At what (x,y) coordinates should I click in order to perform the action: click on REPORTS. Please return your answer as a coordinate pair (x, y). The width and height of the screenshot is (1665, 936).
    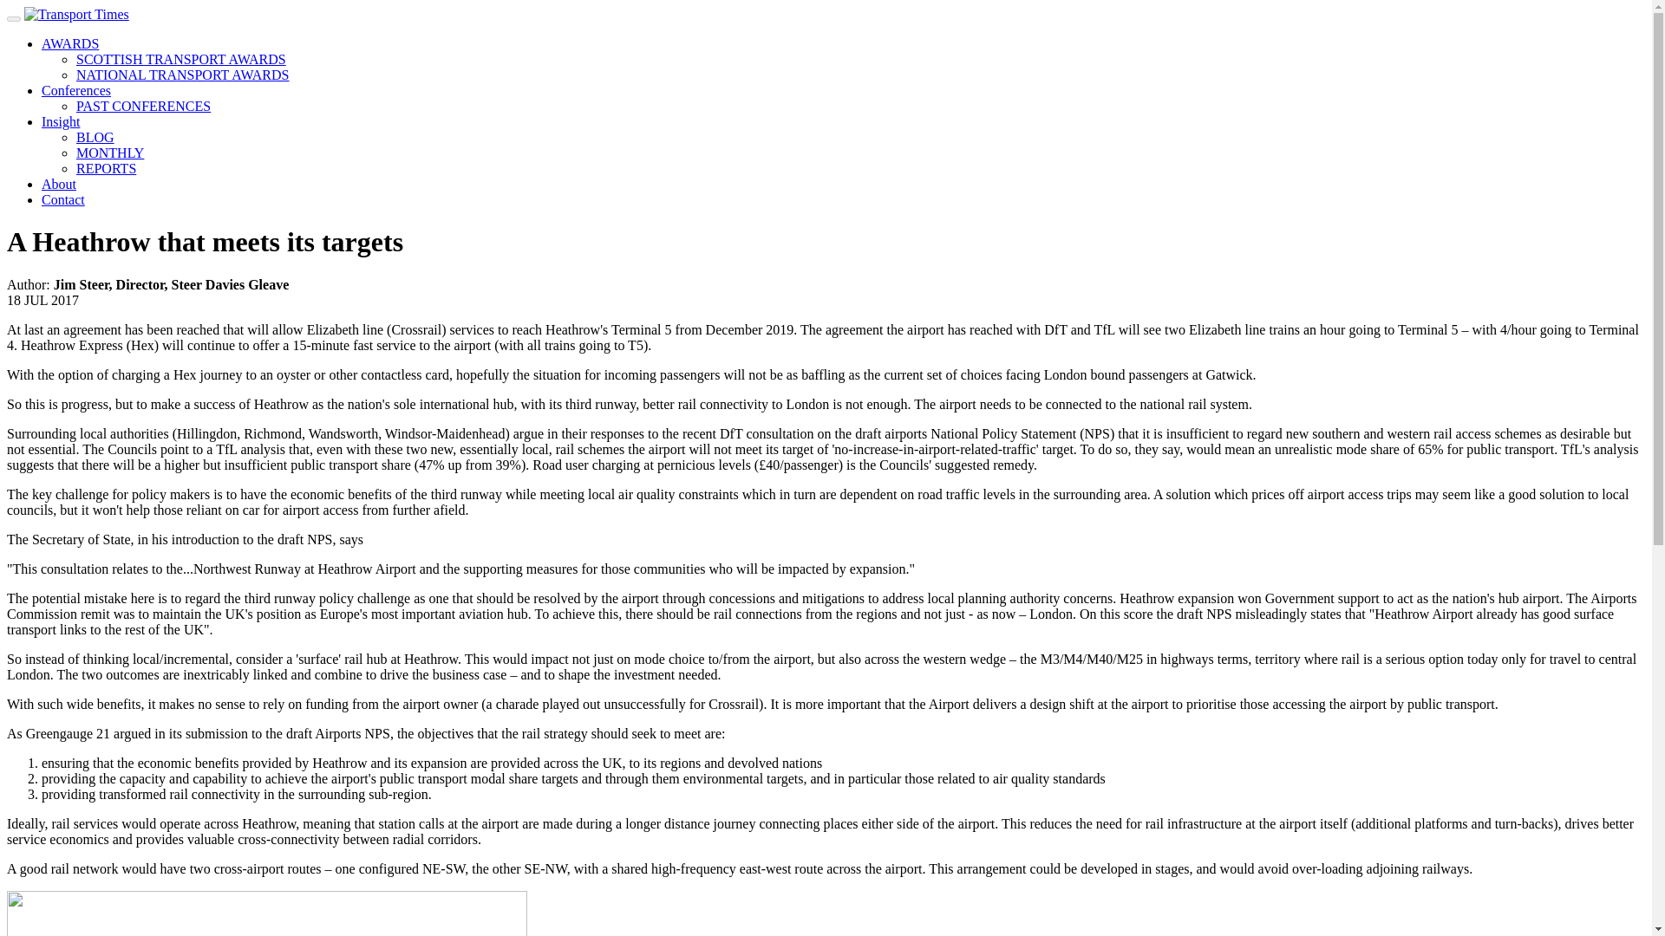
    Looking at the image, I should click on (106, 168).